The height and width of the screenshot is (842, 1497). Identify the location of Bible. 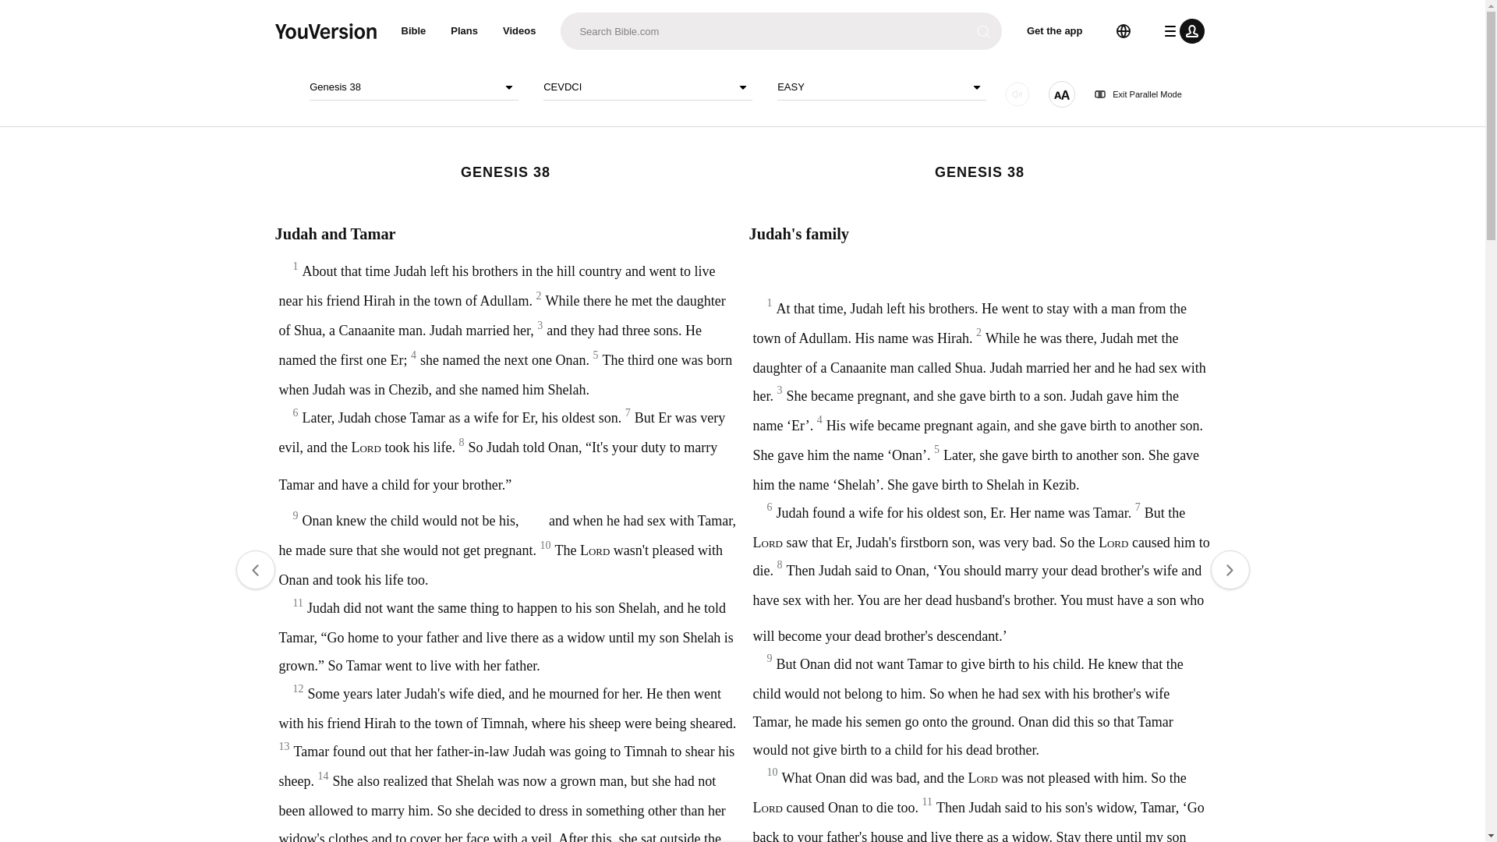
(413, 31).